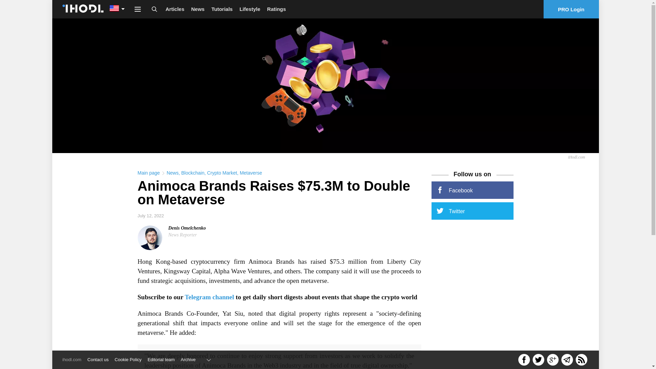  Describe the element at coordinates (148, 173) in the screenshot. I see `Main page` at that location.